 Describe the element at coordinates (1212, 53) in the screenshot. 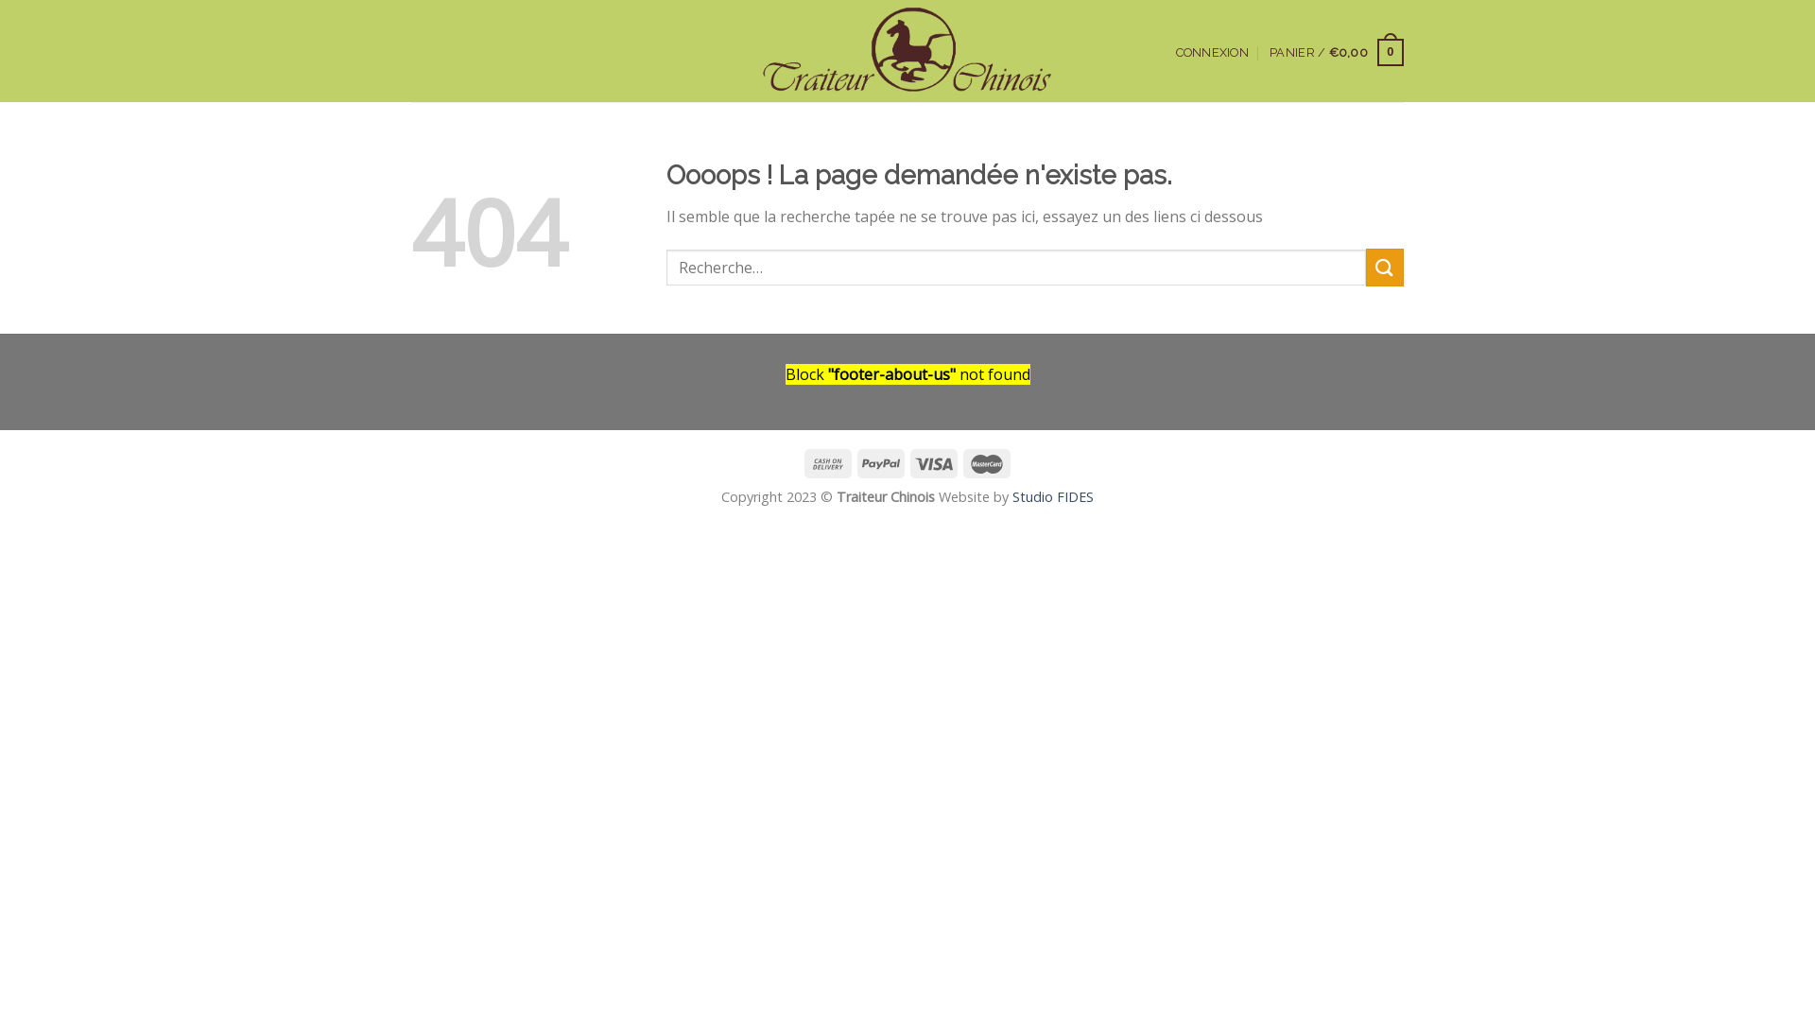

I see `CONNEXION` at that location.